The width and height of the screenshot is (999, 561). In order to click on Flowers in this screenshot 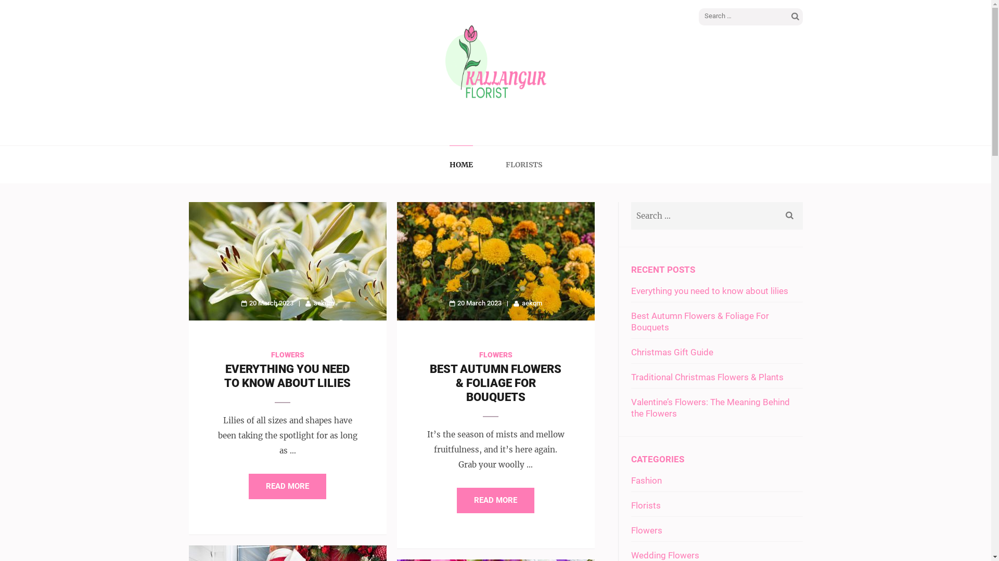, I will do `click(646, 530)`.